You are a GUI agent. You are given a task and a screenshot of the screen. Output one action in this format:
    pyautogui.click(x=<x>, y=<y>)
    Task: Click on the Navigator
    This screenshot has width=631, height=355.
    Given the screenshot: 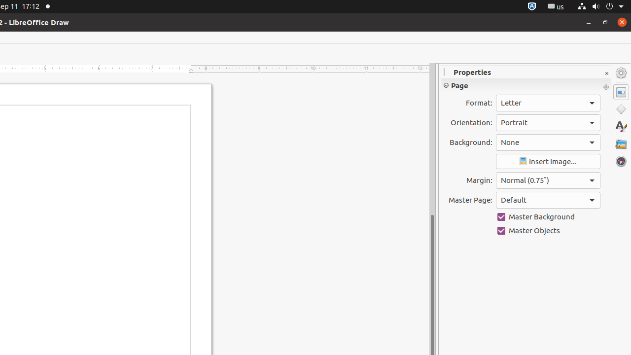 What is the action you would take?
    pyautogui.click(x=621, y=161)
    